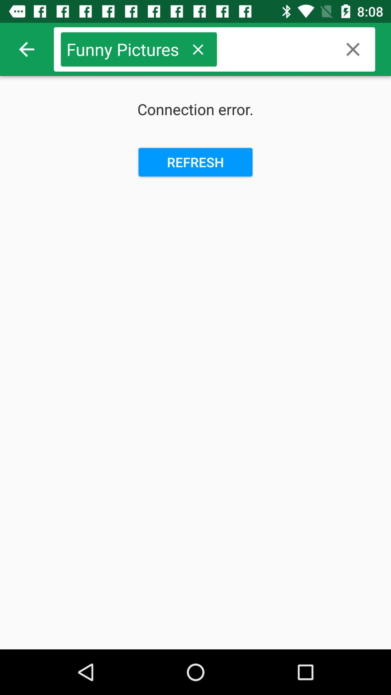  I want to click on clear search engine, so click(353, 49).